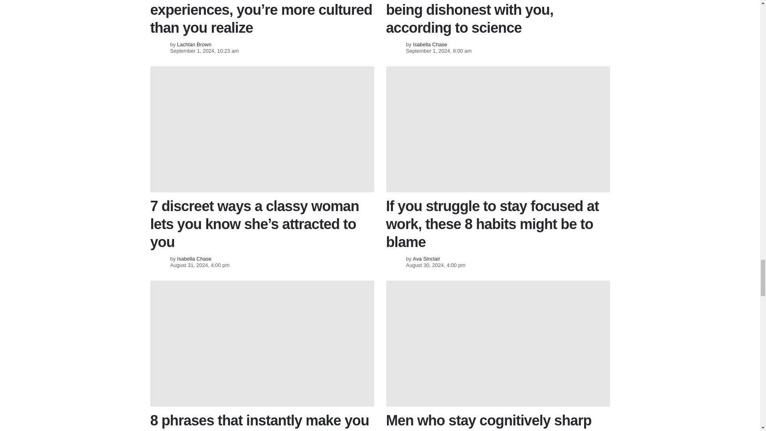 The image size is (766, 431). I want to click on Posts by Ava Sinclair, so click(426, 259).